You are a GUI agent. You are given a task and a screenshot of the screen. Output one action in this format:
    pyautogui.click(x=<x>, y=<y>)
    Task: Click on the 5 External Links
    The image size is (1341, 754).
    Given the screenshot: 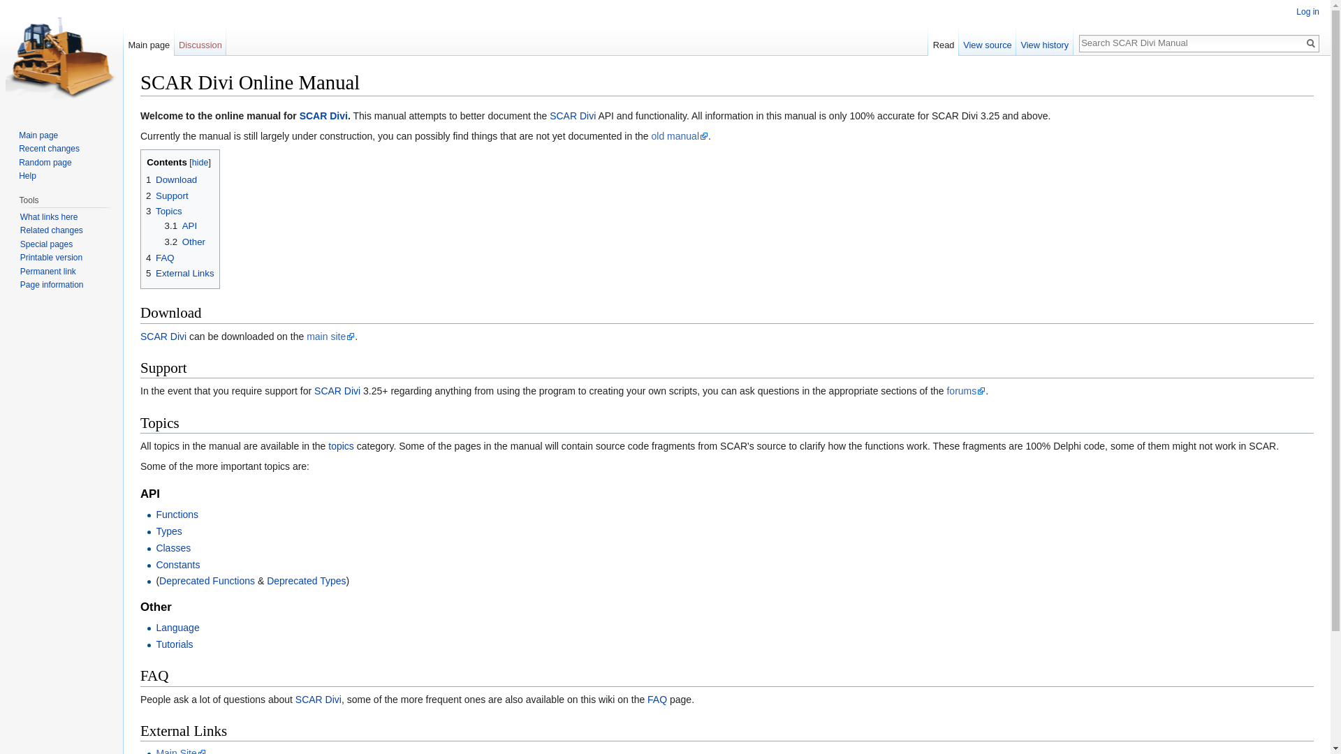 What is the action you would take?
    pyautogui.click(x=180, y=273)
    